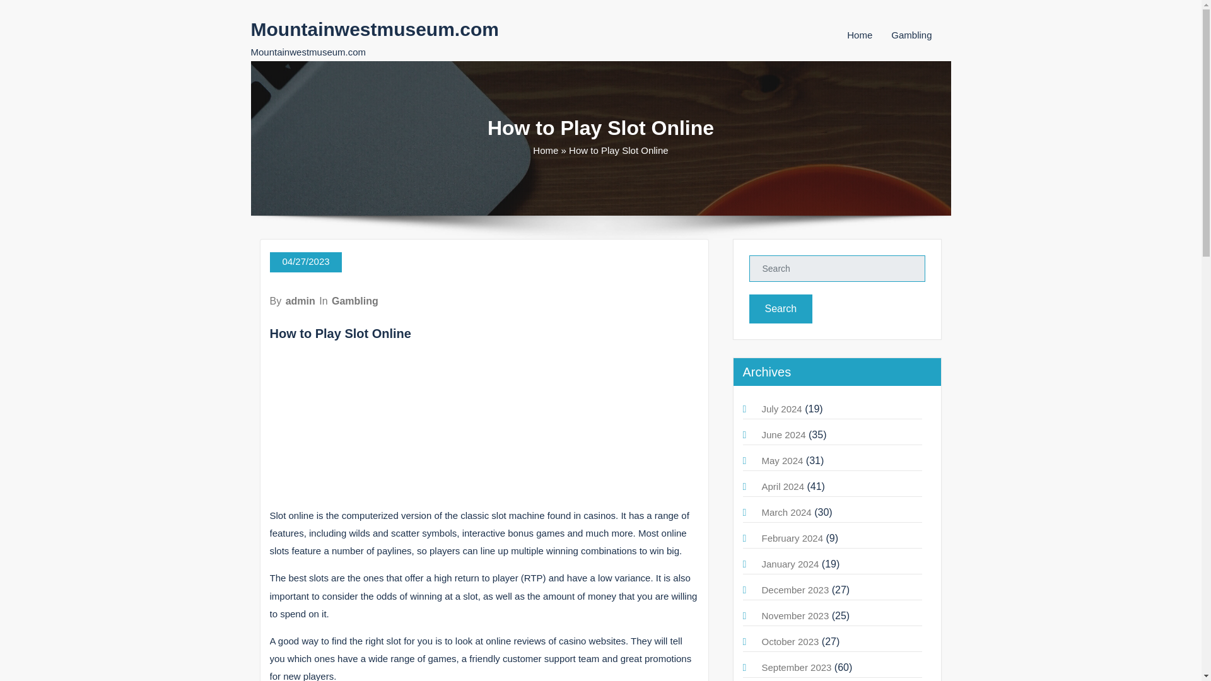 This screenshot has height=681, width=1211. What do you see at coordinates (781, 409) in the screenshot?
I see `July 2024` at bounding box center [781, 409].